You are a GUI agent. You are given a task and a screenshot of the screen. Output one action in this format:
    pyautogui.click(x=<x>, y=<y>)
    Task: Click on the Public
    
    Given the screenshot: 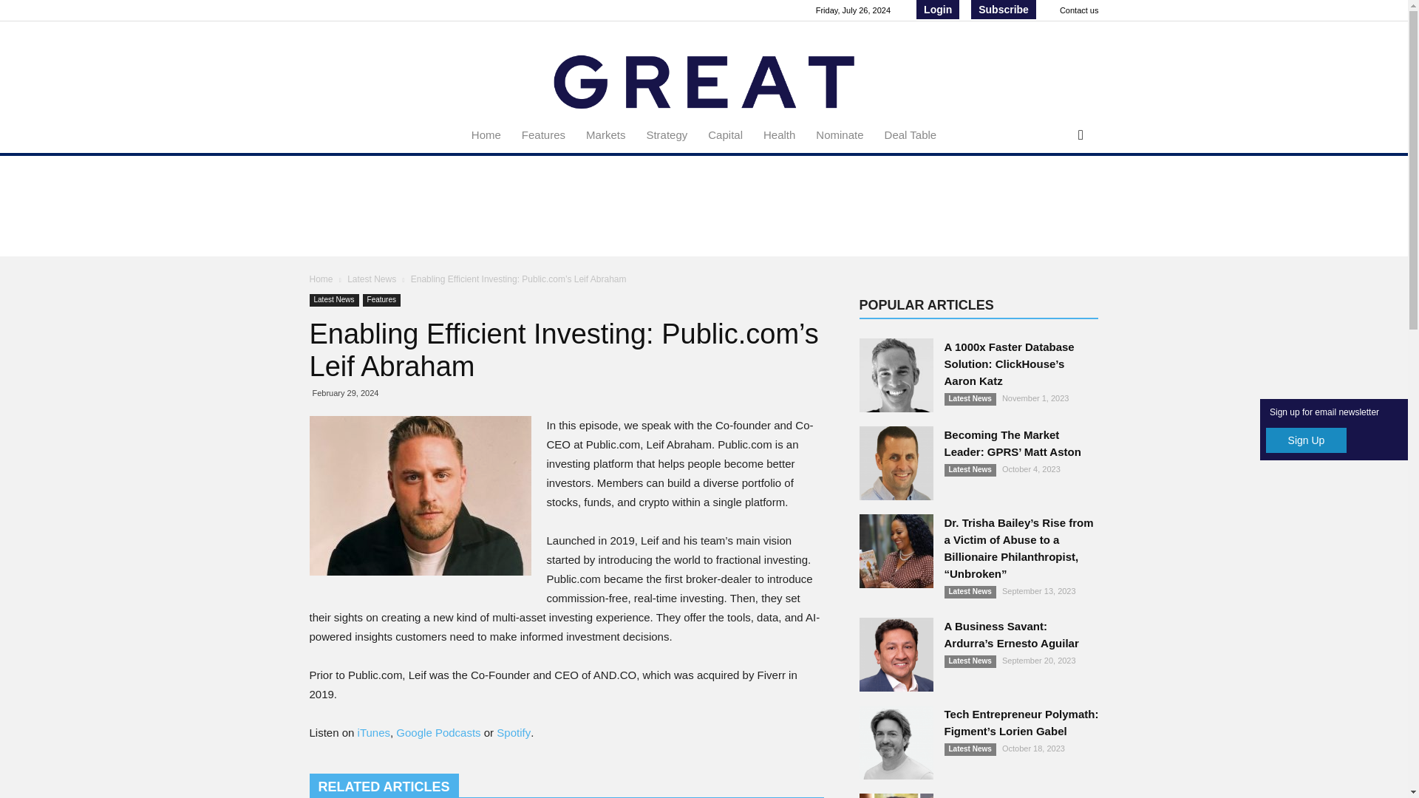 What is the action you would take?
    pyautogui.click(x=420, y=495)
    